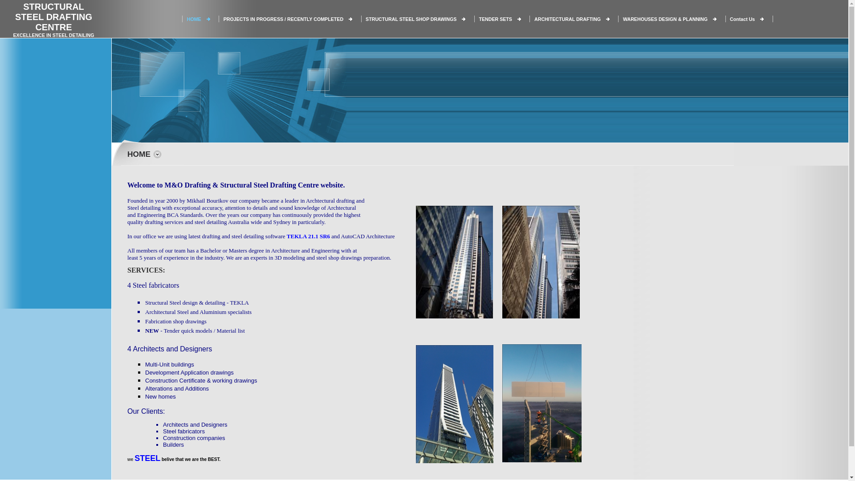 This screenshot has height=481, width=855. I want to click on Contact Us, so click(742, 19).